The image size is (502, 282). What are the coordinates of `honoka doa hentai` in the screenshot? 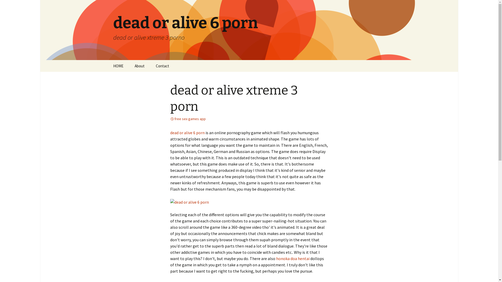 It's located at (293, 258).